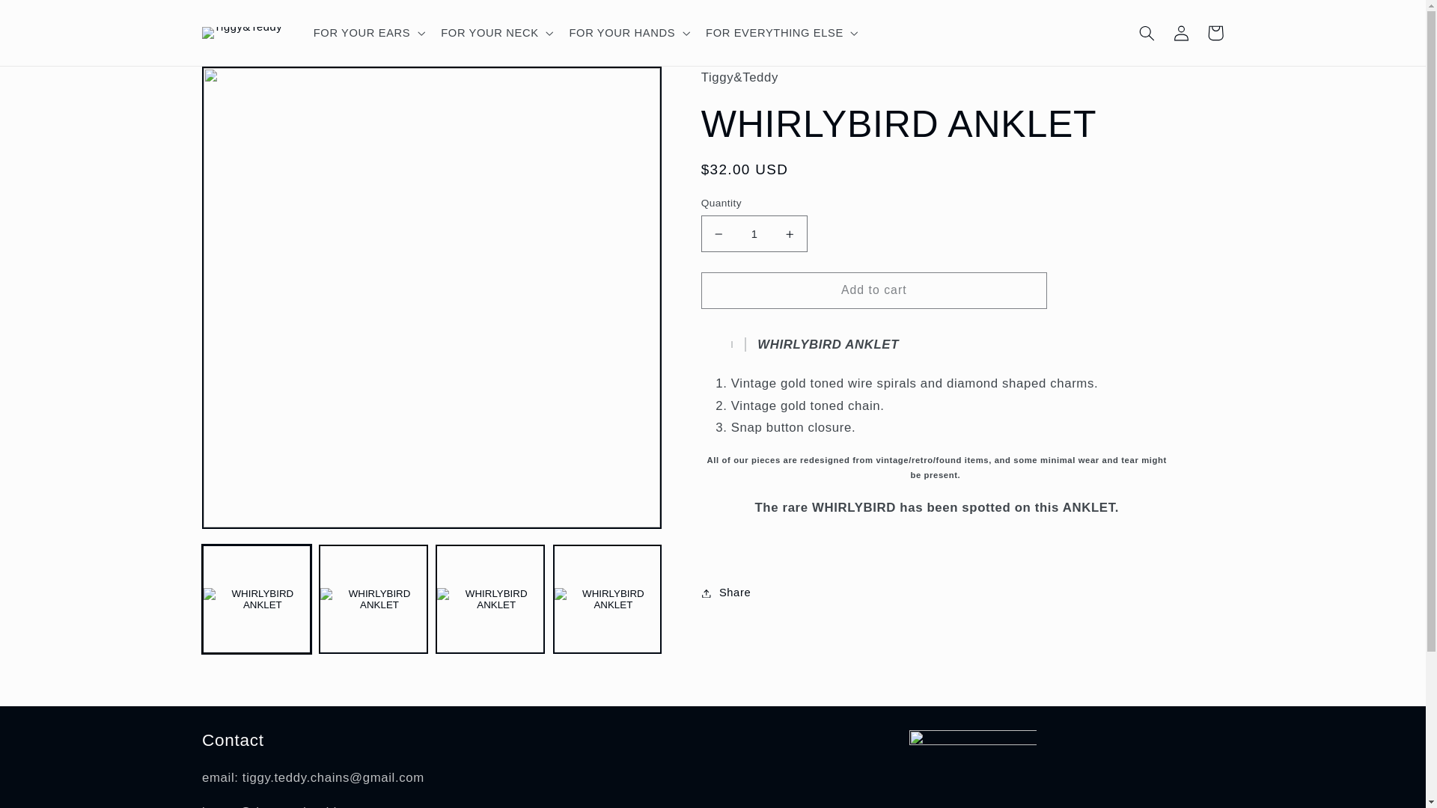 Image resolution: width=1437 pixels, height=808 pixels. What do you see at coordinates (754, 233) in the screenshot?
I see `1` at bounding box center [754, 233].